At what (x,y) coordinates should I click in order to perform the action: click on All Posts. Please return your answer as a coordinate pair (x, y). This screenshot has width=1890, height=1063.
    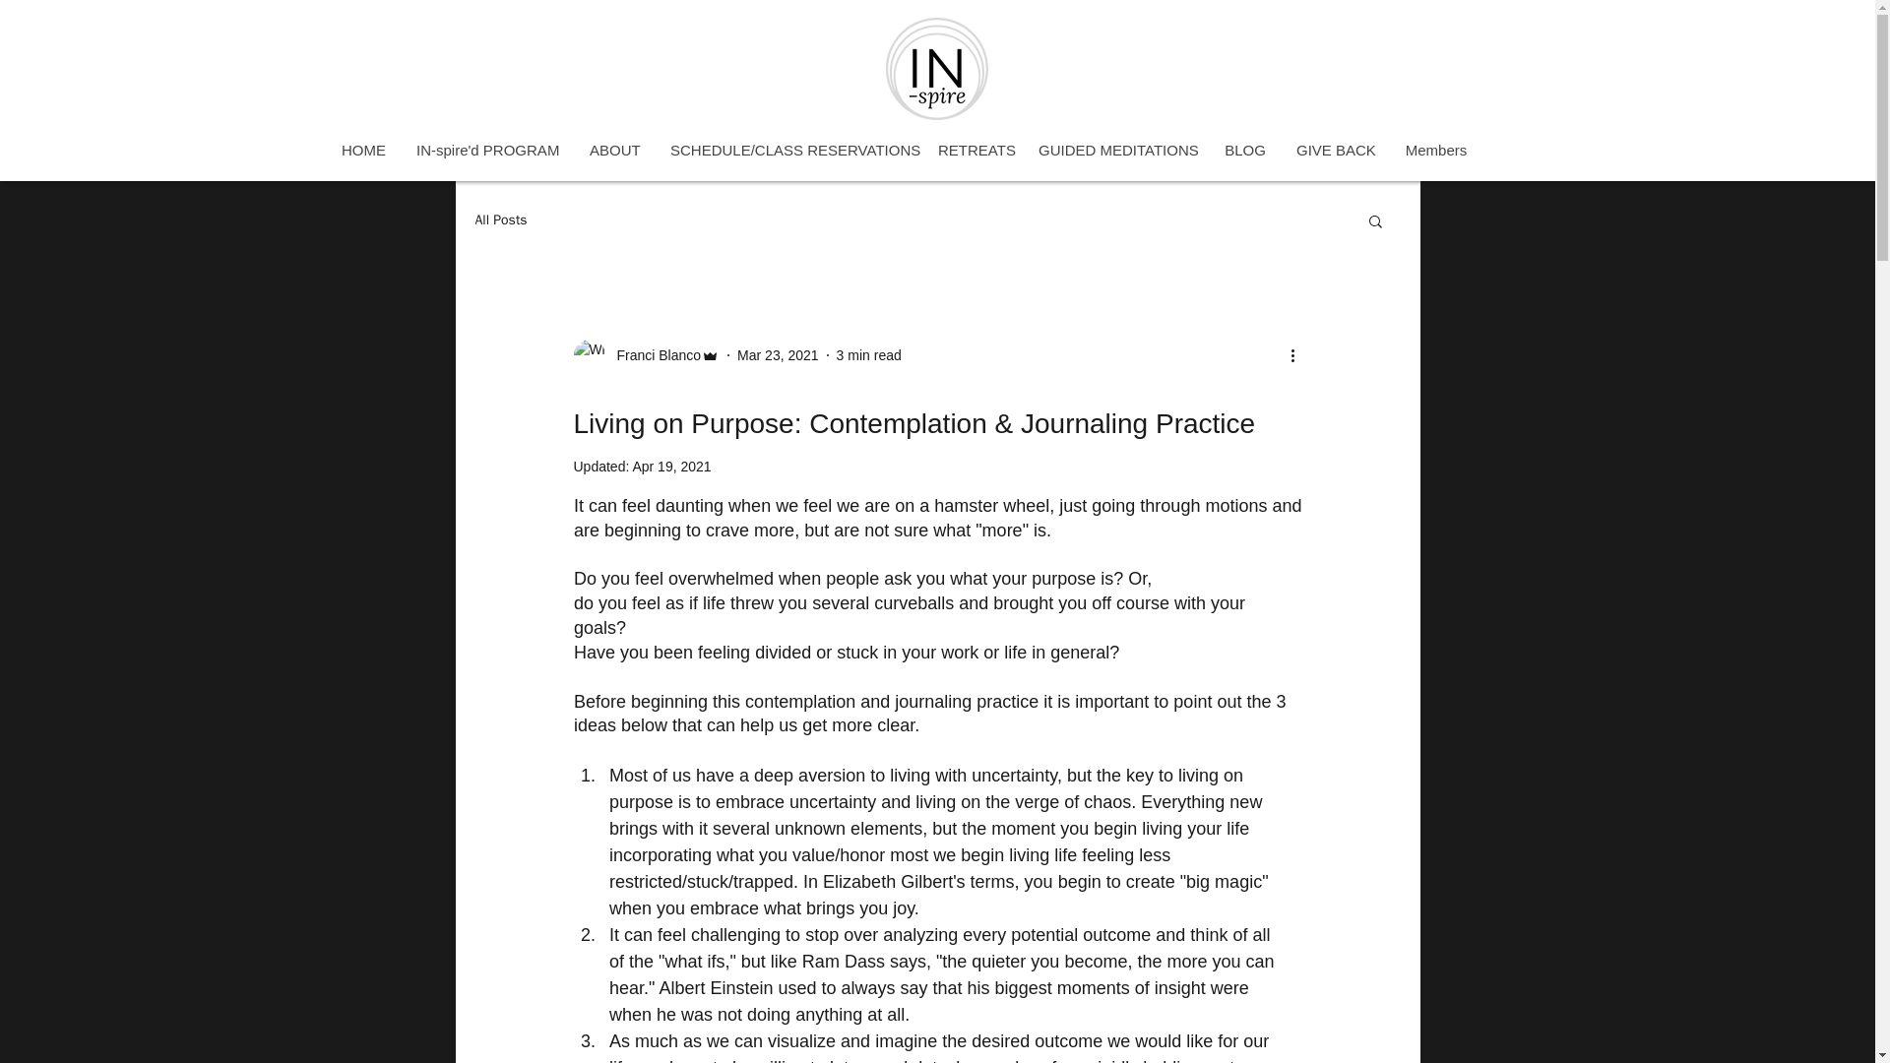
    Looking at the image, I should click on (500, 220).